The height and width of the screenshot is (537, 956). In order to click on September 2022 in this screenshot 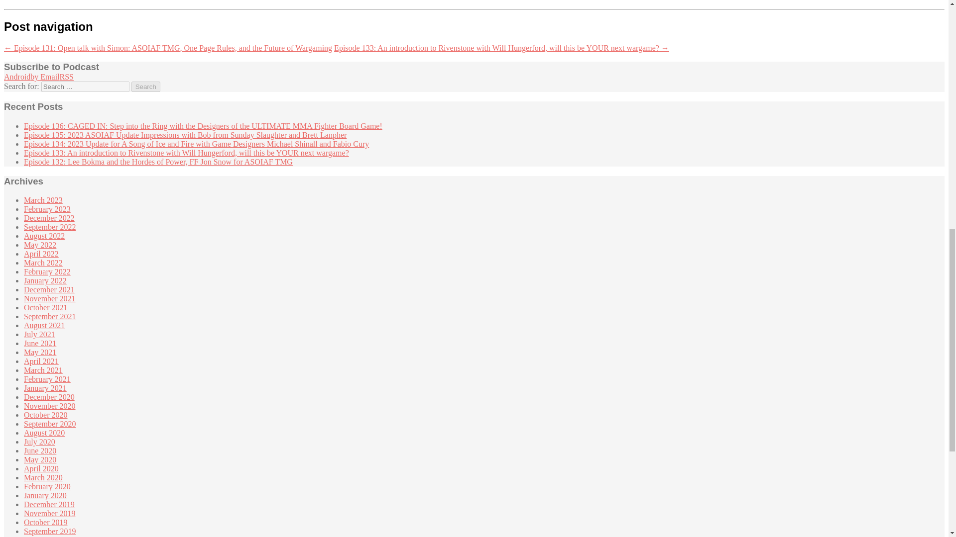, I will do `click(50, 227)`.